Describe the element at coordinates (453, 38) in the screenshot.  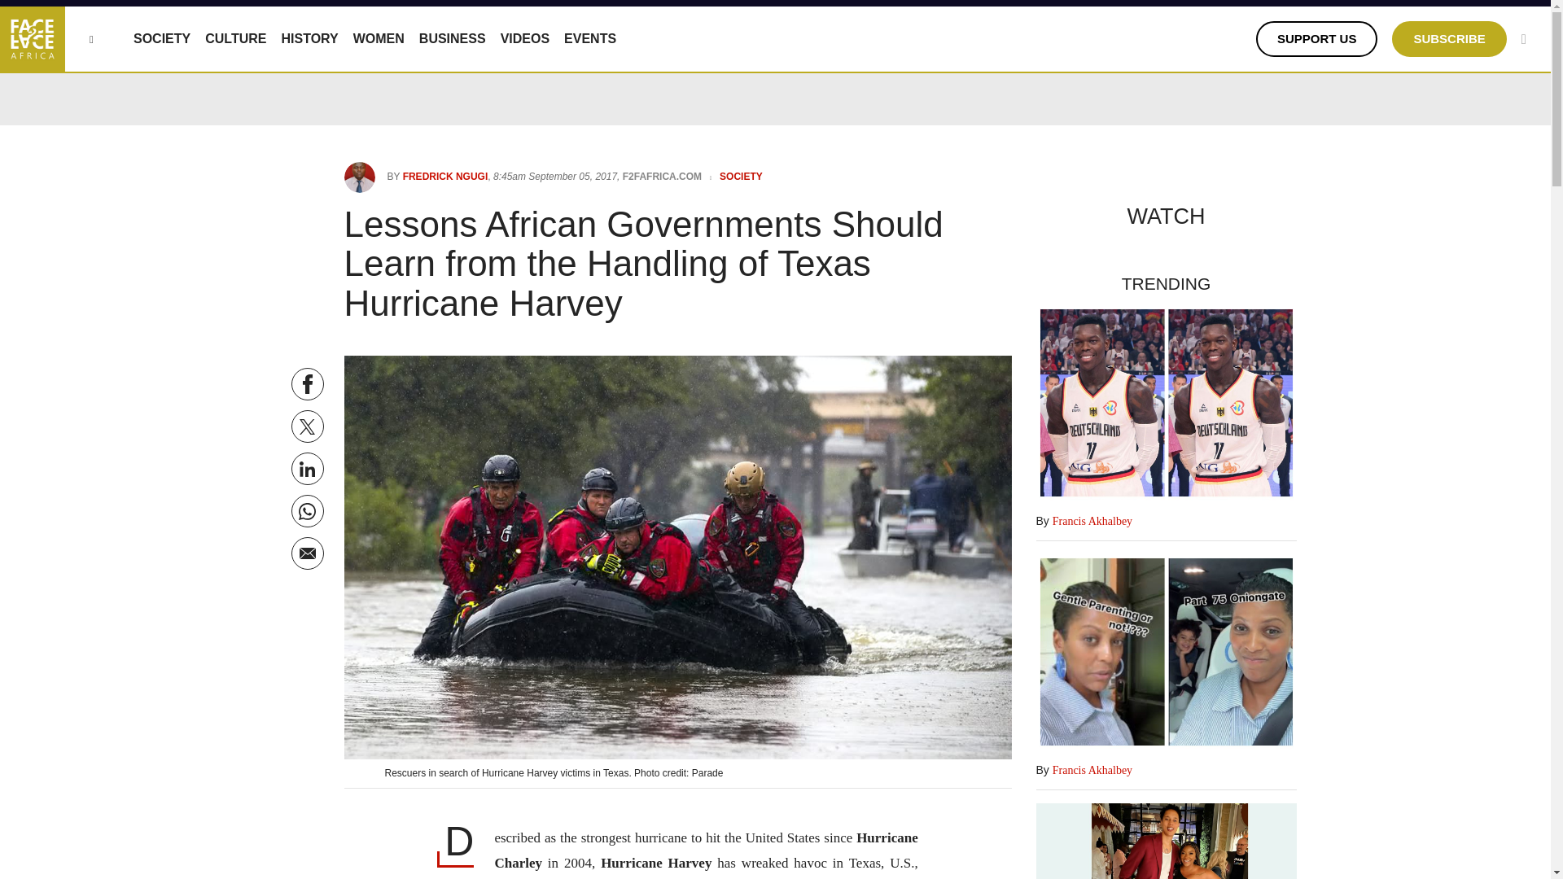
I see `BUSINESS` at that location.